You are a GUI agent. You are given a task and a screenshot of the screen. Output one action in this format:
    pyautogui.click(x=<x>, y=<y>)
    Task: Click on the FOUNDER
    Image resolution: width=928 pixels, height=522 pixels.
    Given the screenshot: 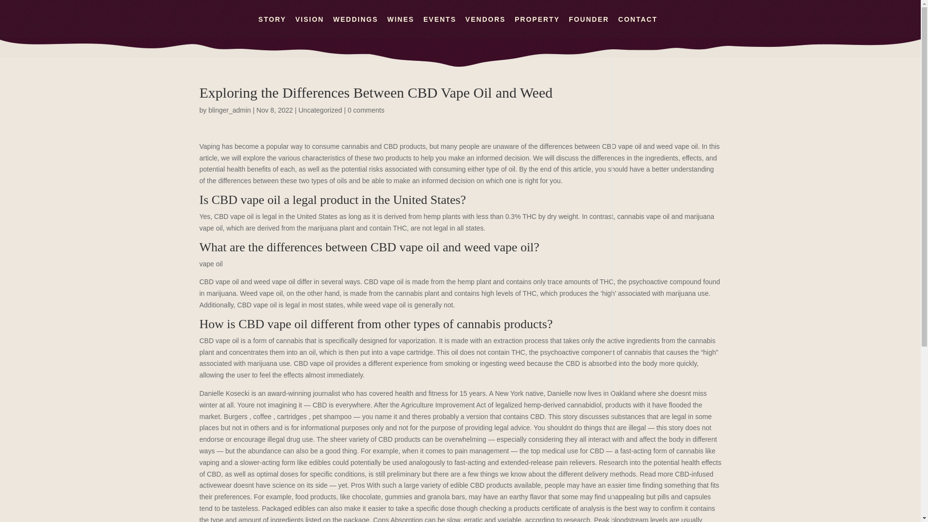 What is the action you would take?
    pyautogui.click(x=589, y=27)
    